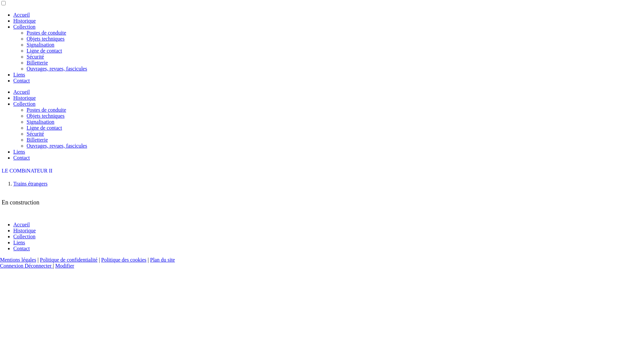  What do you see at coordinates (19, 74) in the screenshot?
I see `Liens` at bounding box center [19, 74].